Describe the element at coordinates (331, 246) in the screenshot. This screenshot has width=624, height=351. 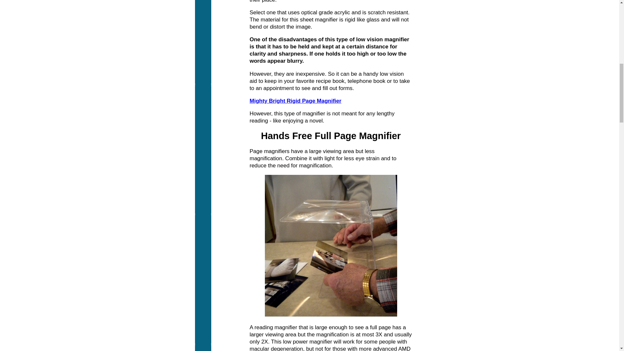
I see `full page magnifier` at that location.